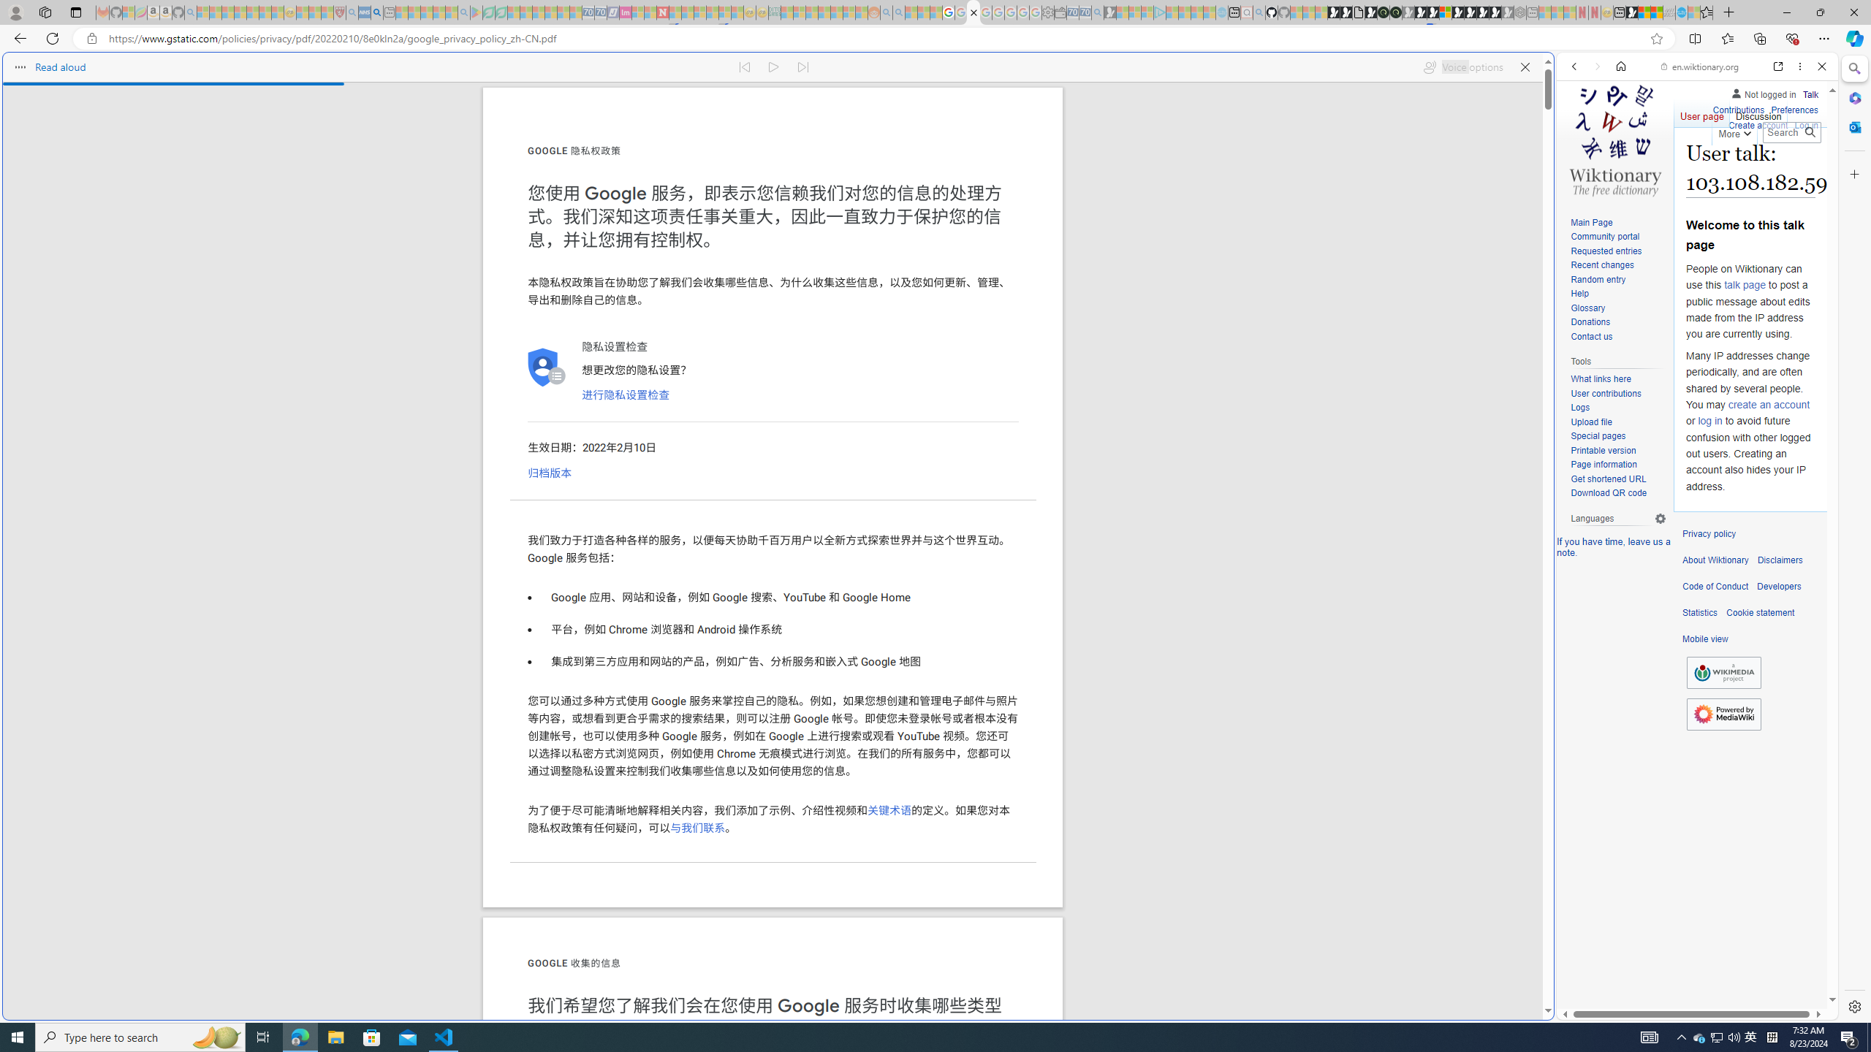  I want to click on Developers, so click(1779, 587).